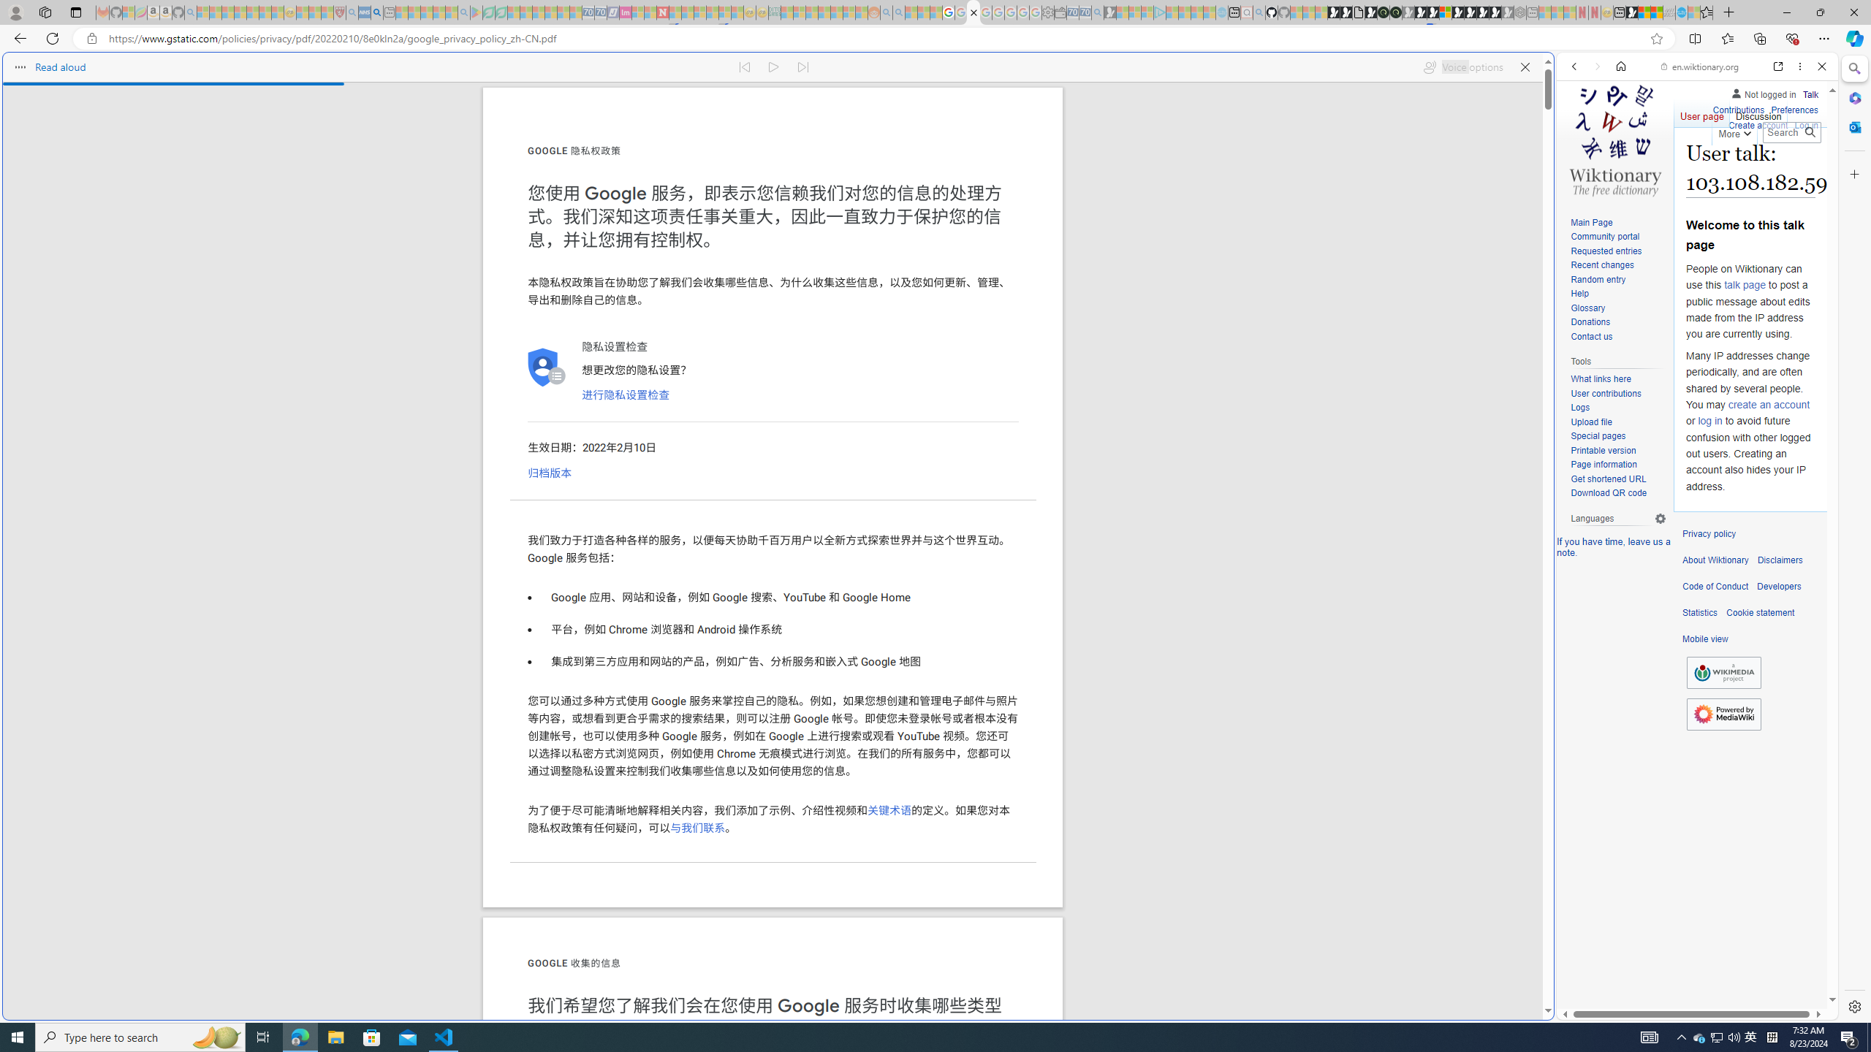  I want to click on Developers, so click(1779, 587).